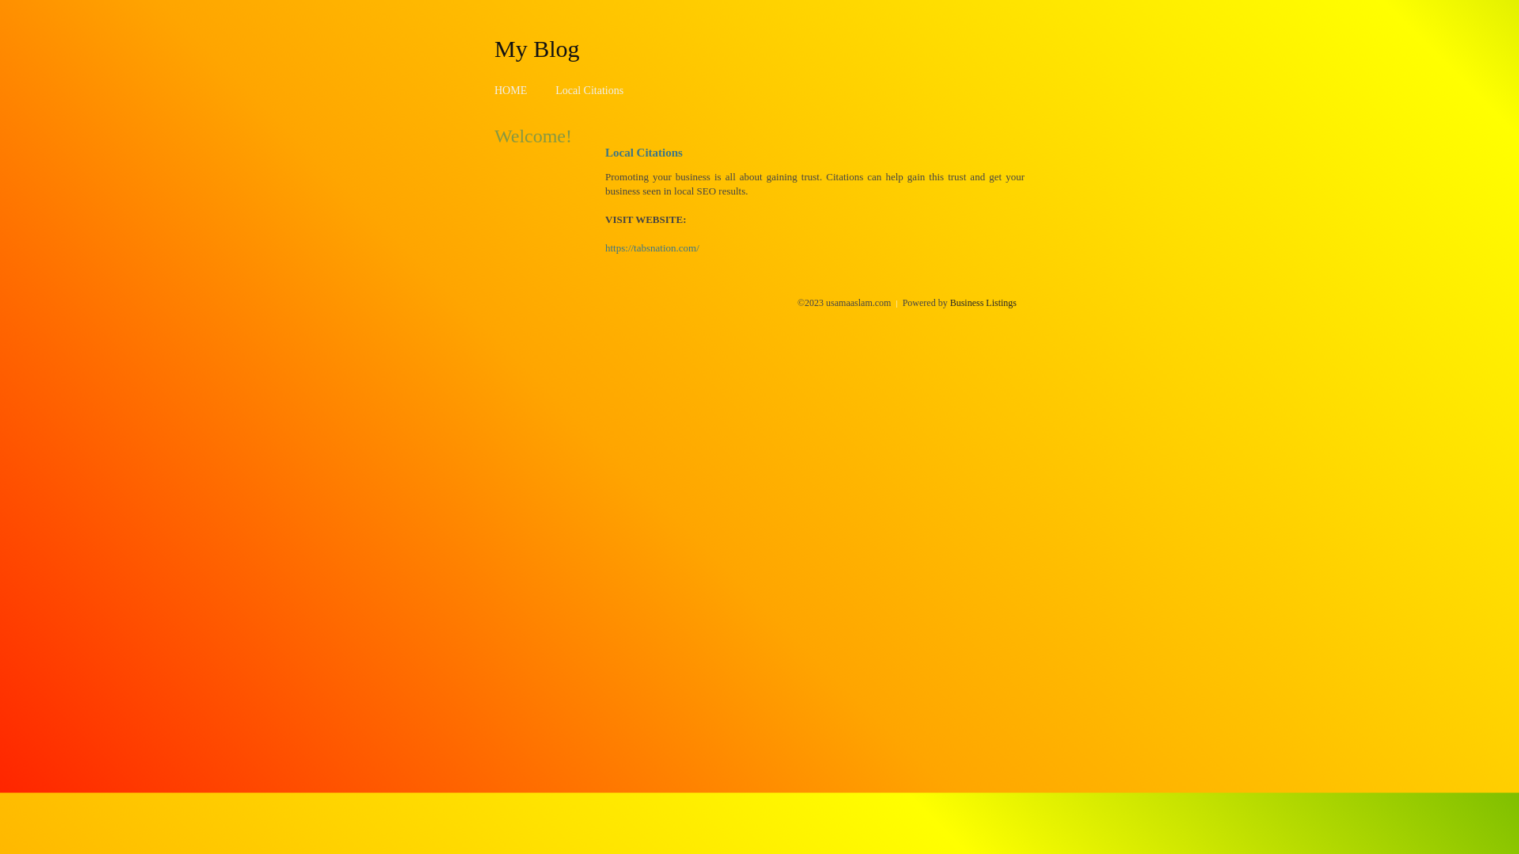 The width and height of the screenshot is (1519, 854). What do you see at coordinates (983, 303) in the screenshot?
I see `Business Listings` at bounding box center [983, 303].